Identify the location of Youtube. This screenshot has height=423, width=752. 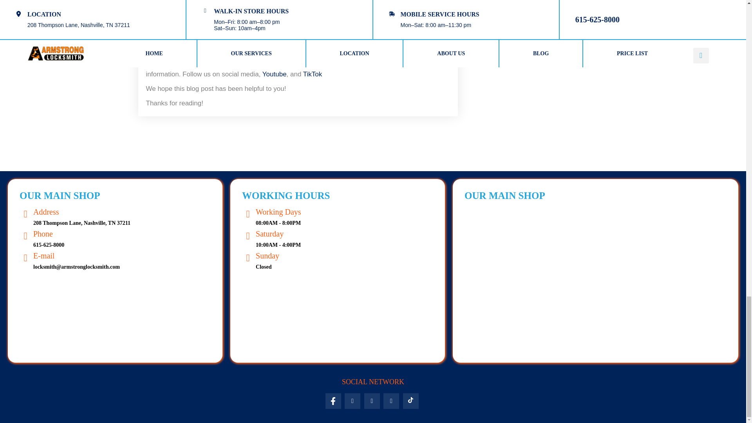
(352, 401).